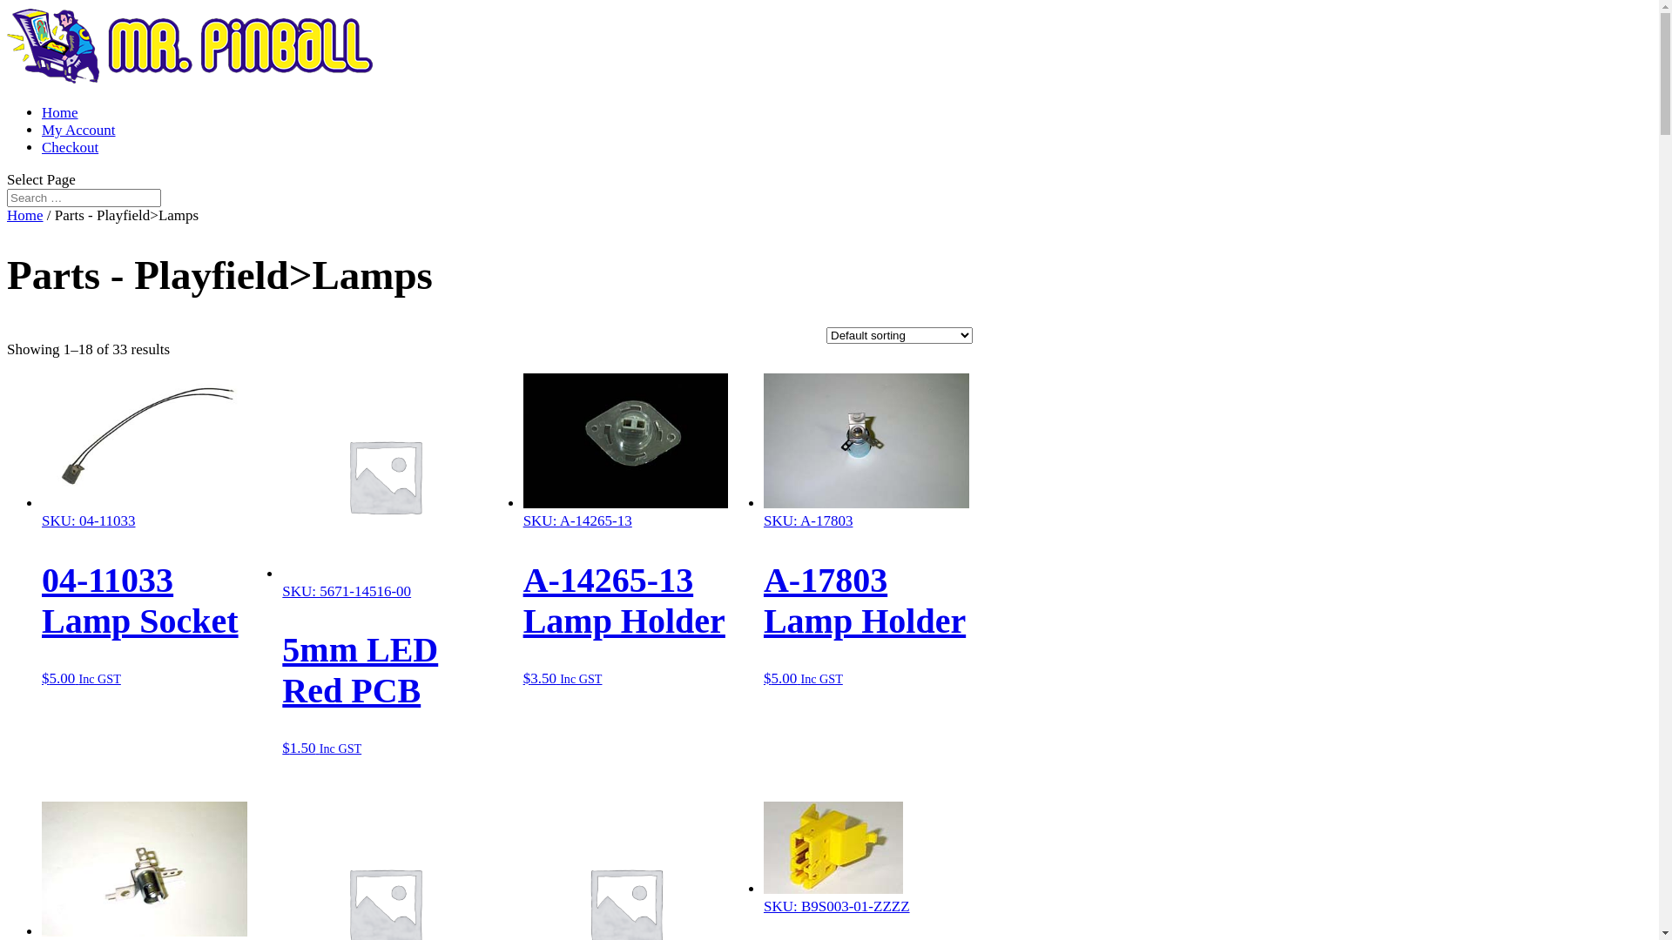 The height and width of the screenshot is (940, 1672). I want to click on Search for:, so click(84, 198).